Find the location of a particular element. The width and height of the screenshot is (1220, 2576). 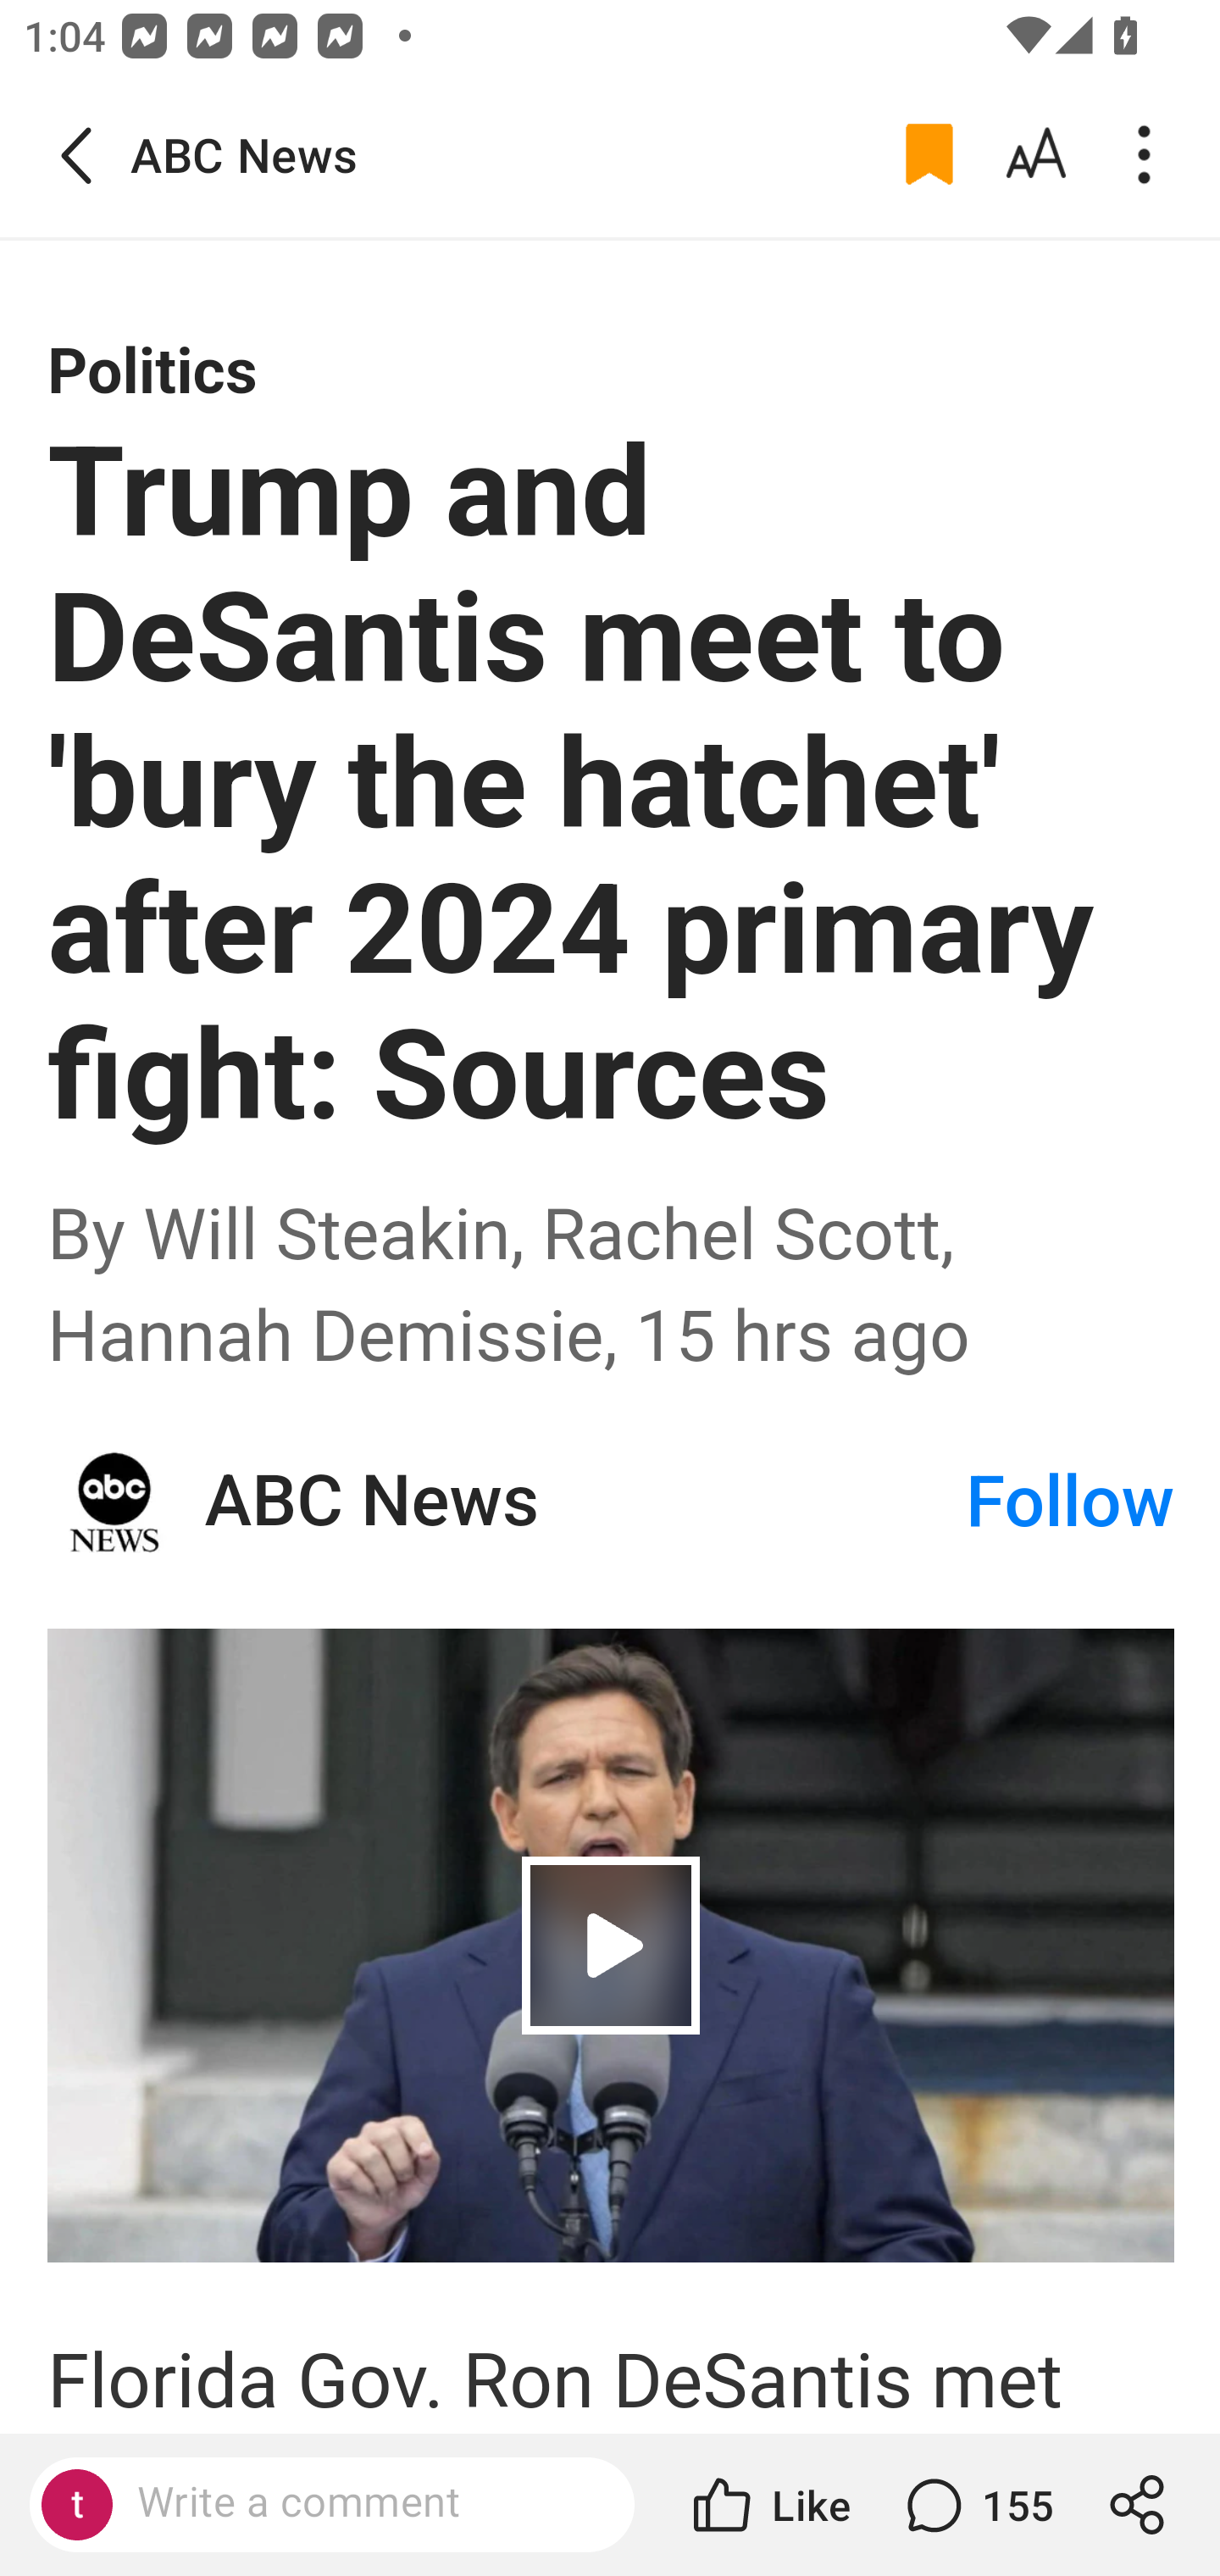

Write a comment is located at coordinates (331, 2505).